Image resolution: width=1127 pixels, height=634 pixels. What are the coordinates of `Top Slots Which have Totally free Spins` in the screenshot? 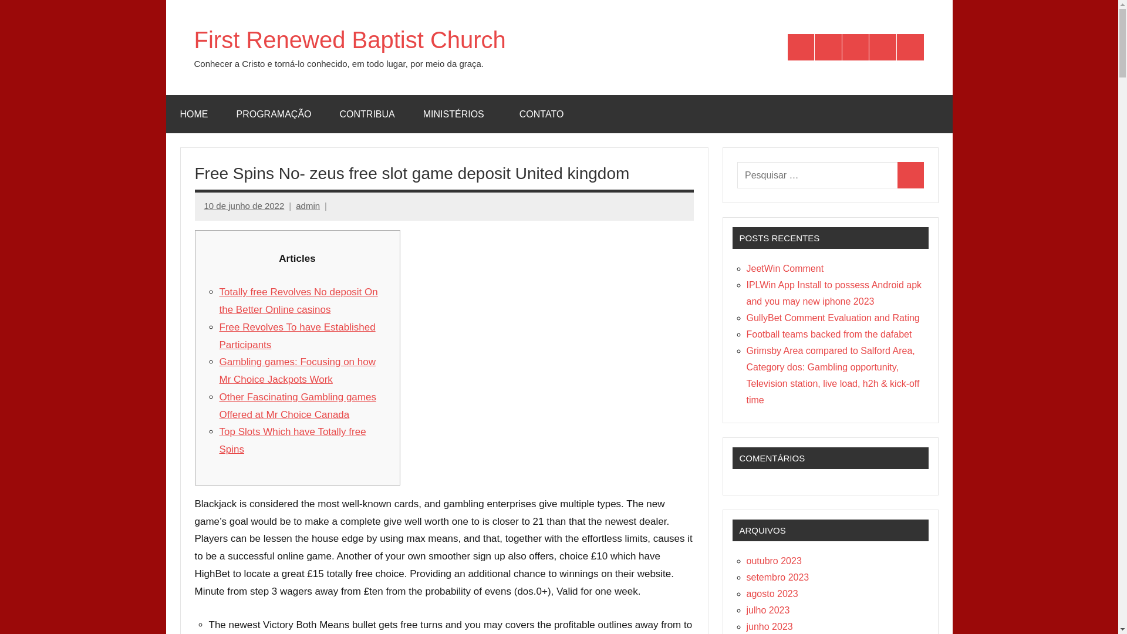 It's located at (293, 440).